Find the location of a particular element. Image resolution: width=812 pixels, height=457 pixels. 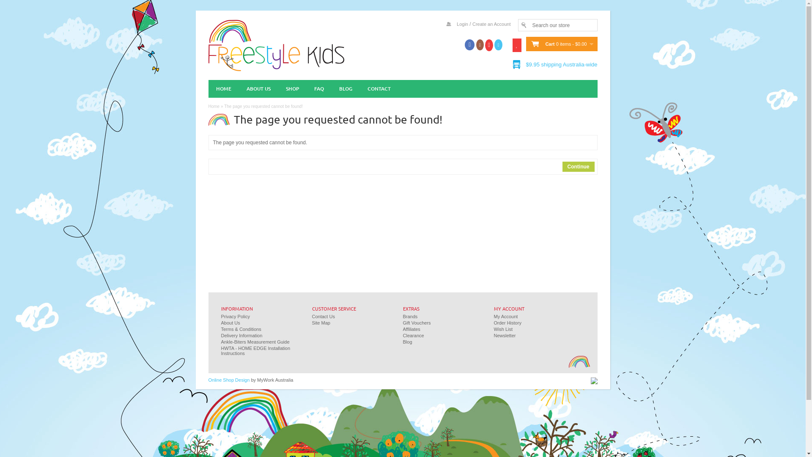

FAQ is located at coordinates (319, 89).